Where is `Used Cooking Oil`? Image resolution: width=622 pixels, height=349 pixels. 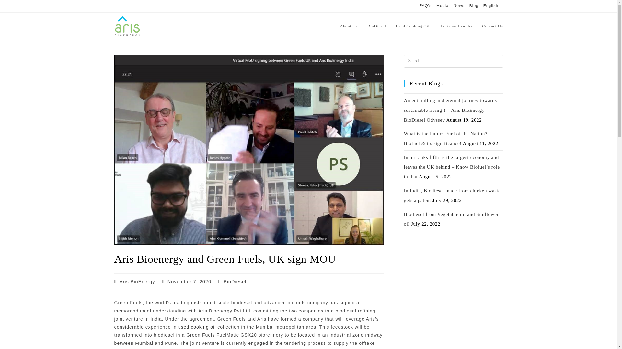
Used Cooking Oil is located at coordinates (412, 26).